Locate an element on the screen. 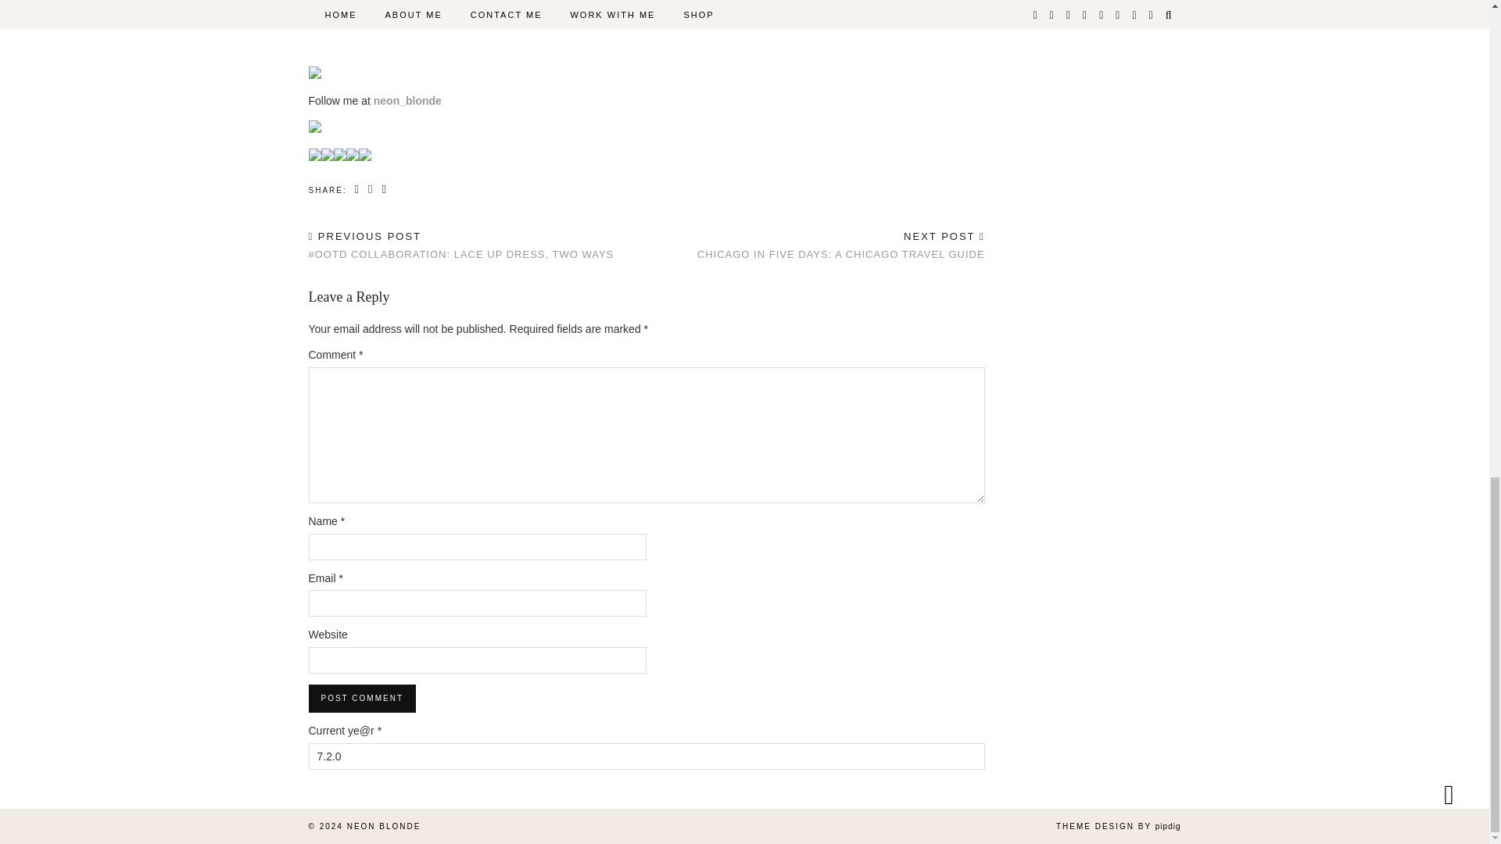 This screenshot has height=844, width=1501. 7.2.0 is located at coordinates (646, 756).